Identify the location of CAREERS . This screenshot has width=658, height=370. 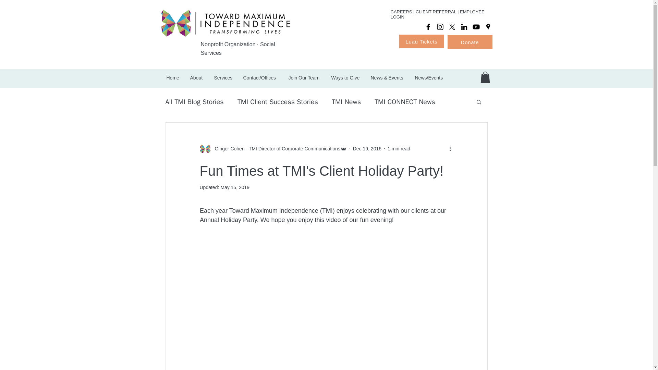
(402, 12).